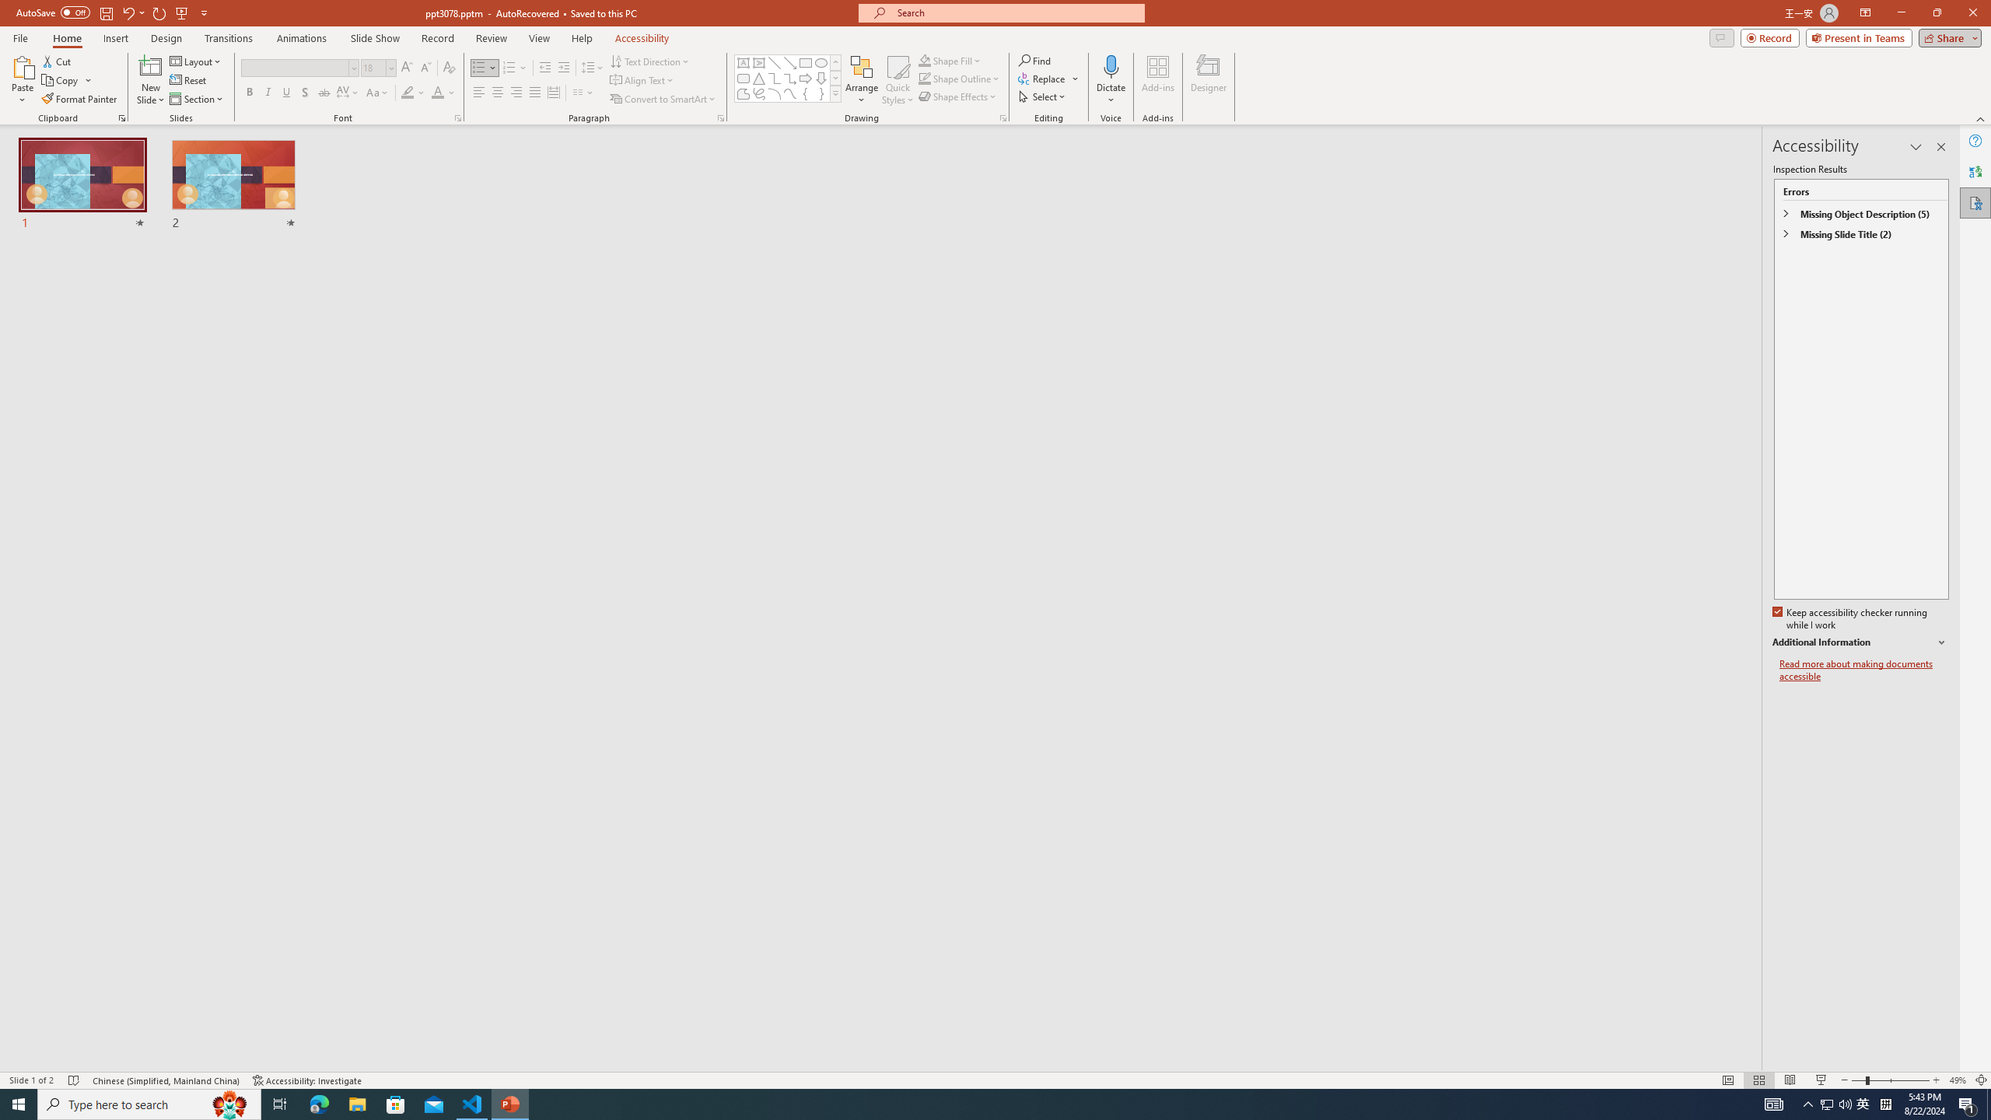 Image resolution: width=1991 pixels, height=1120 pixels. Describe the element at coordinates (924, 61) in the screenshot. I see `Shape Fill Dark Green, Accent 2` at that location.